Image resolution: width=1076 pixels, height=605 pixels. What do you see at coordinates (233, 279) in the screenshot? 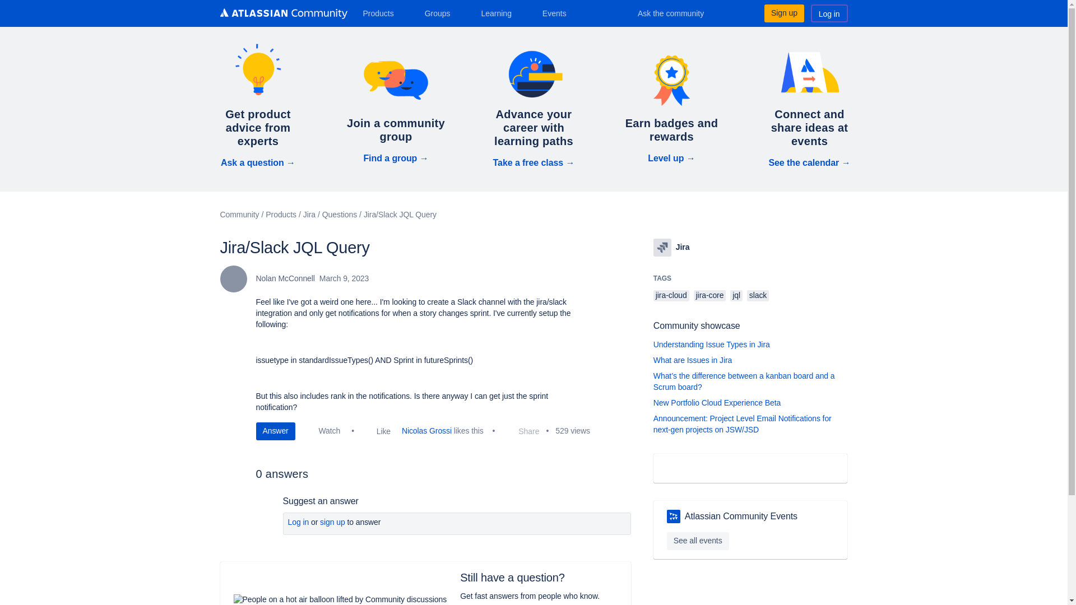
I see `Nolan McConnell` at bounding box center [233, 279].